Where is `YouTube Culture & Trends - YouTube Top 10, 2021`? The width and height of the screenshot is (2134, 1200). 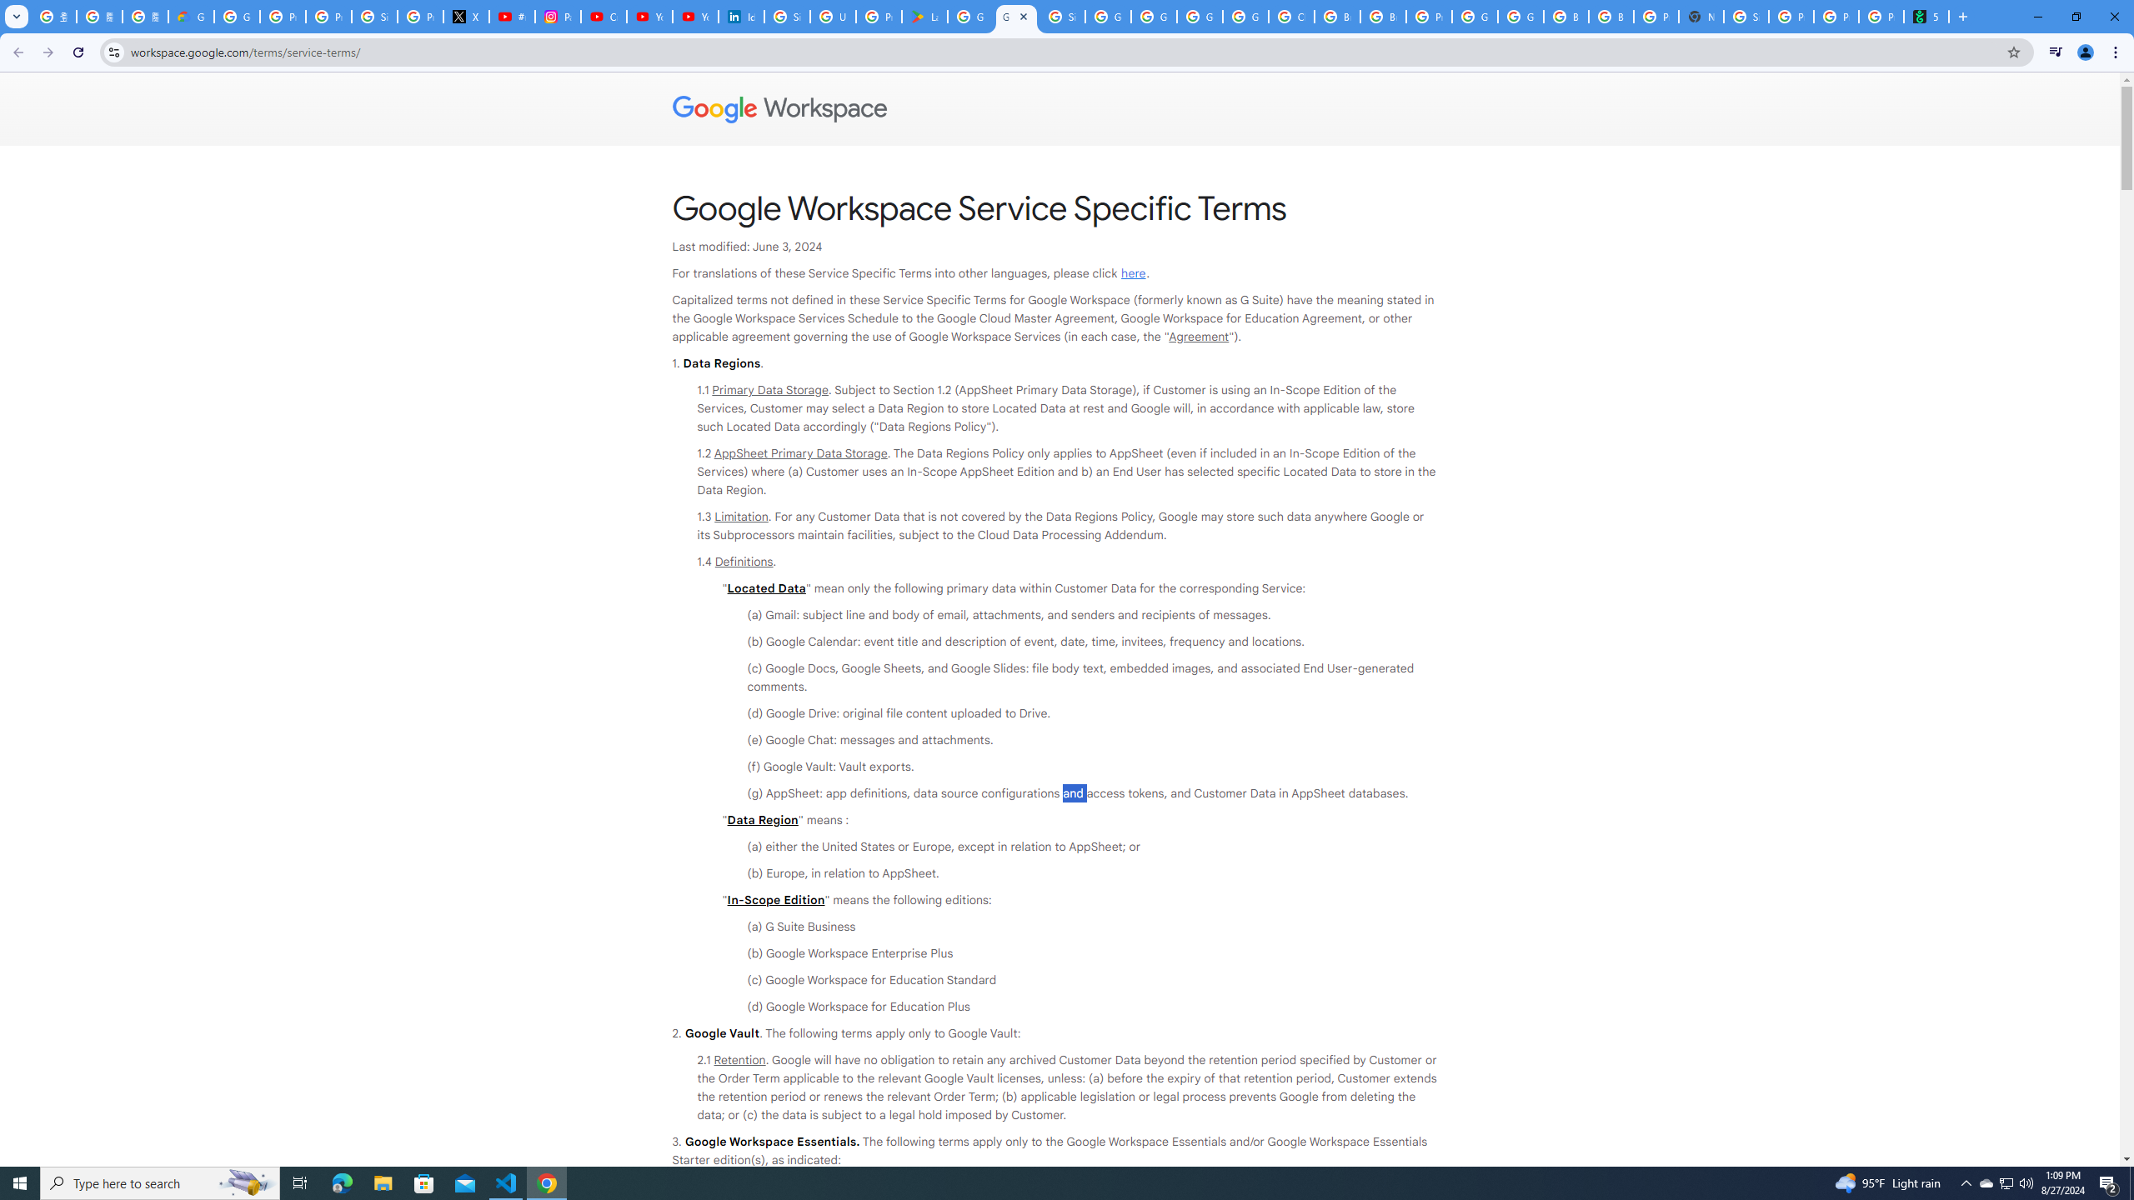 YouTube Culture & Trends - YouTube Top 10, 2021 is located at coordinates (695, 17).